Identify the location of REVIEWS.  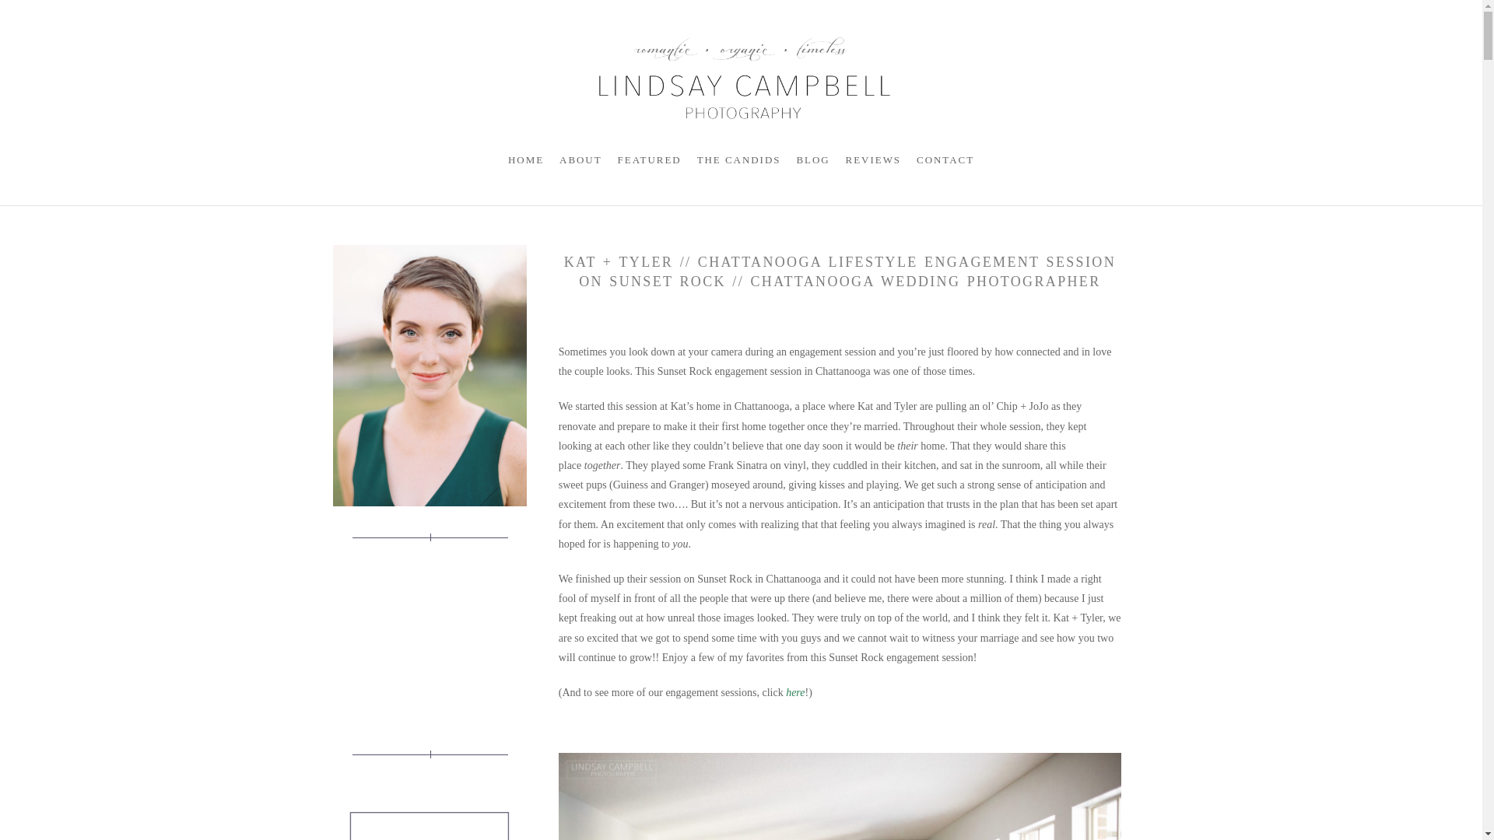
(873, 159).